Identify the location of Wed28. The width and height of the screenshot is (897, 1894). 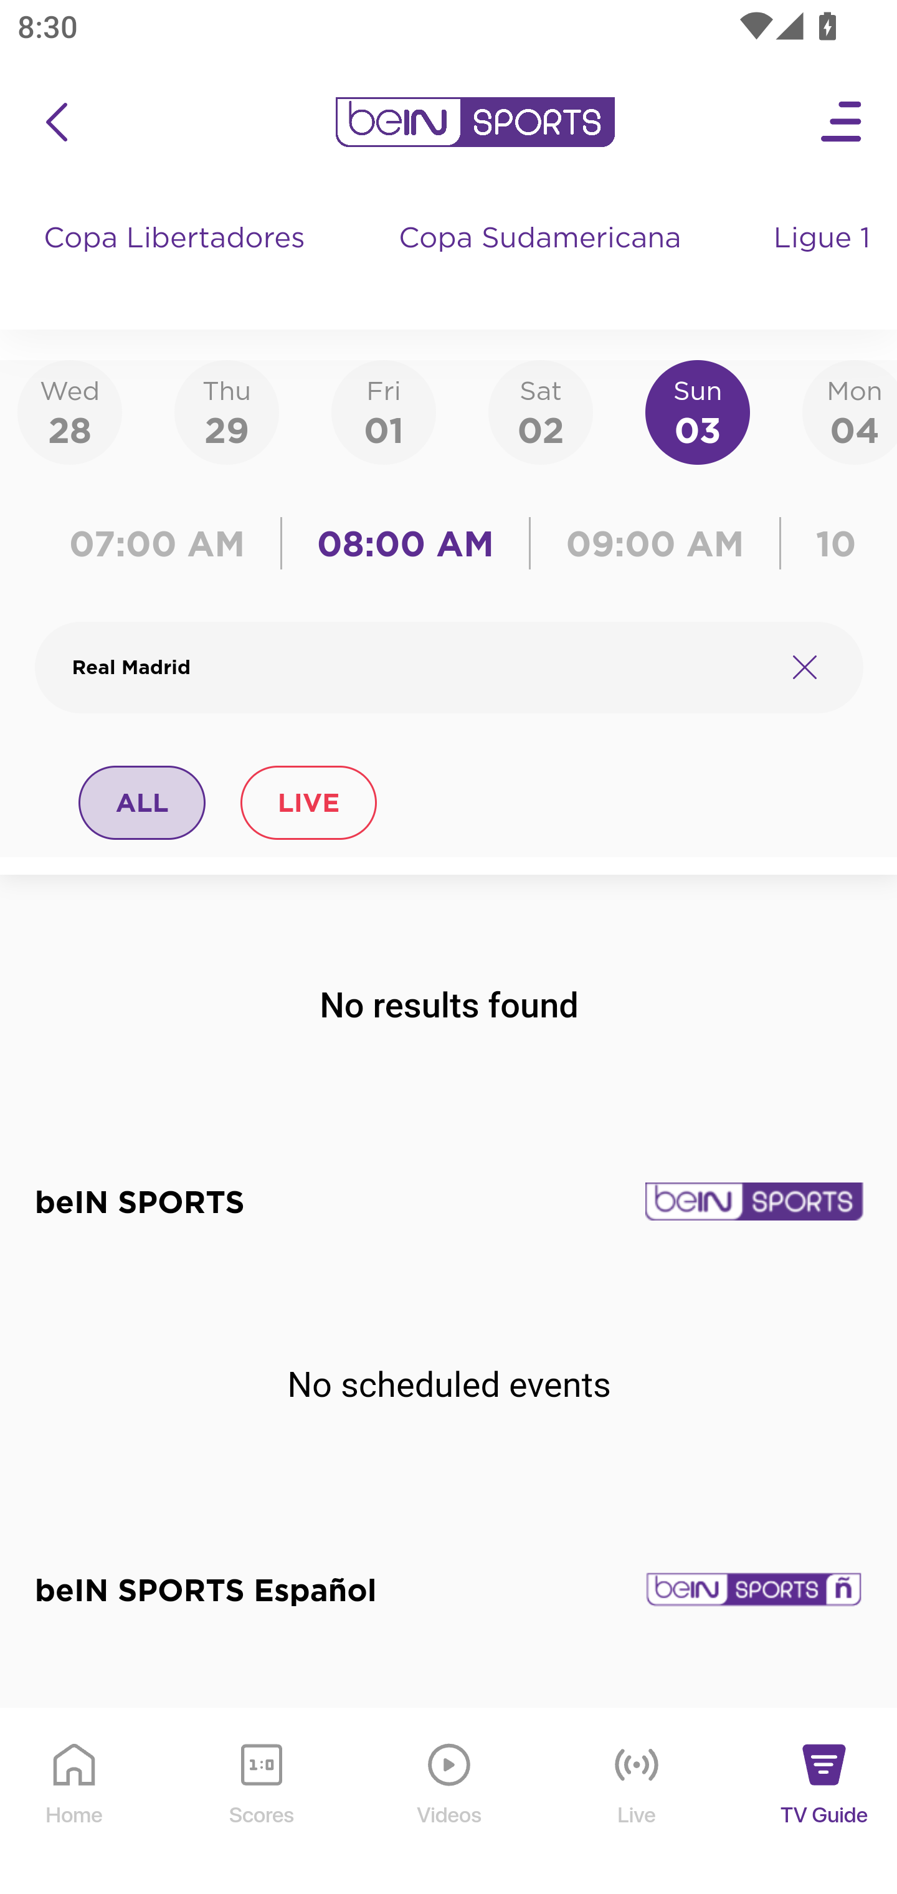
(70, 411).